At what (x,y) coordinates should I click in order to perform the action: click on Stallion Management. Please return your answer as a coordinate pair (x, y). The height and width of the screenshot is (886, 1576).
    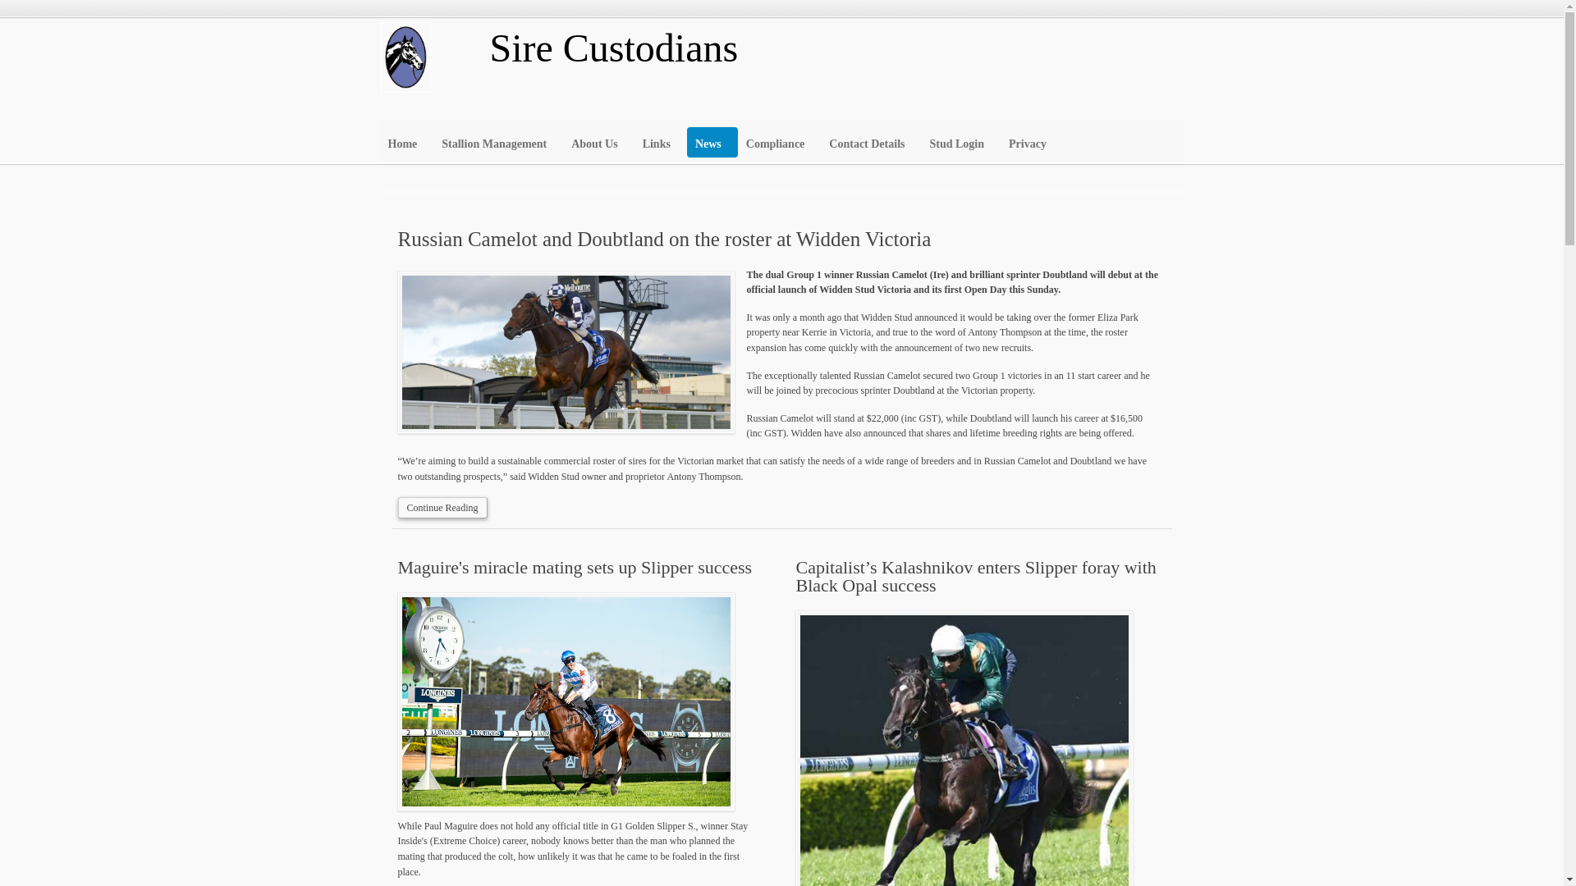
    Looking at the image, I should click on (497, 139).